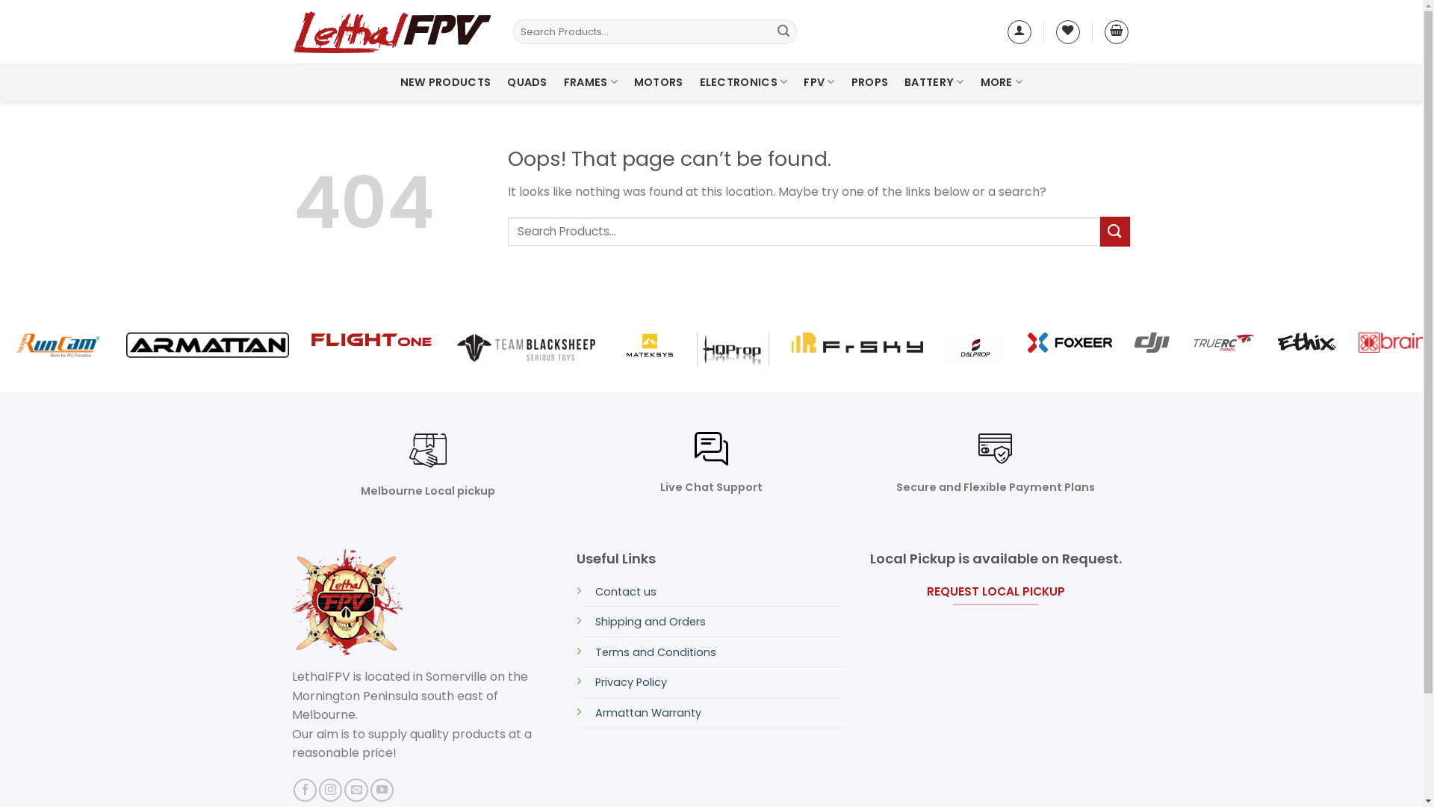 The width and height of the screenshot is (1434, 807). I want to click on BATTERY, so click(934, 82).